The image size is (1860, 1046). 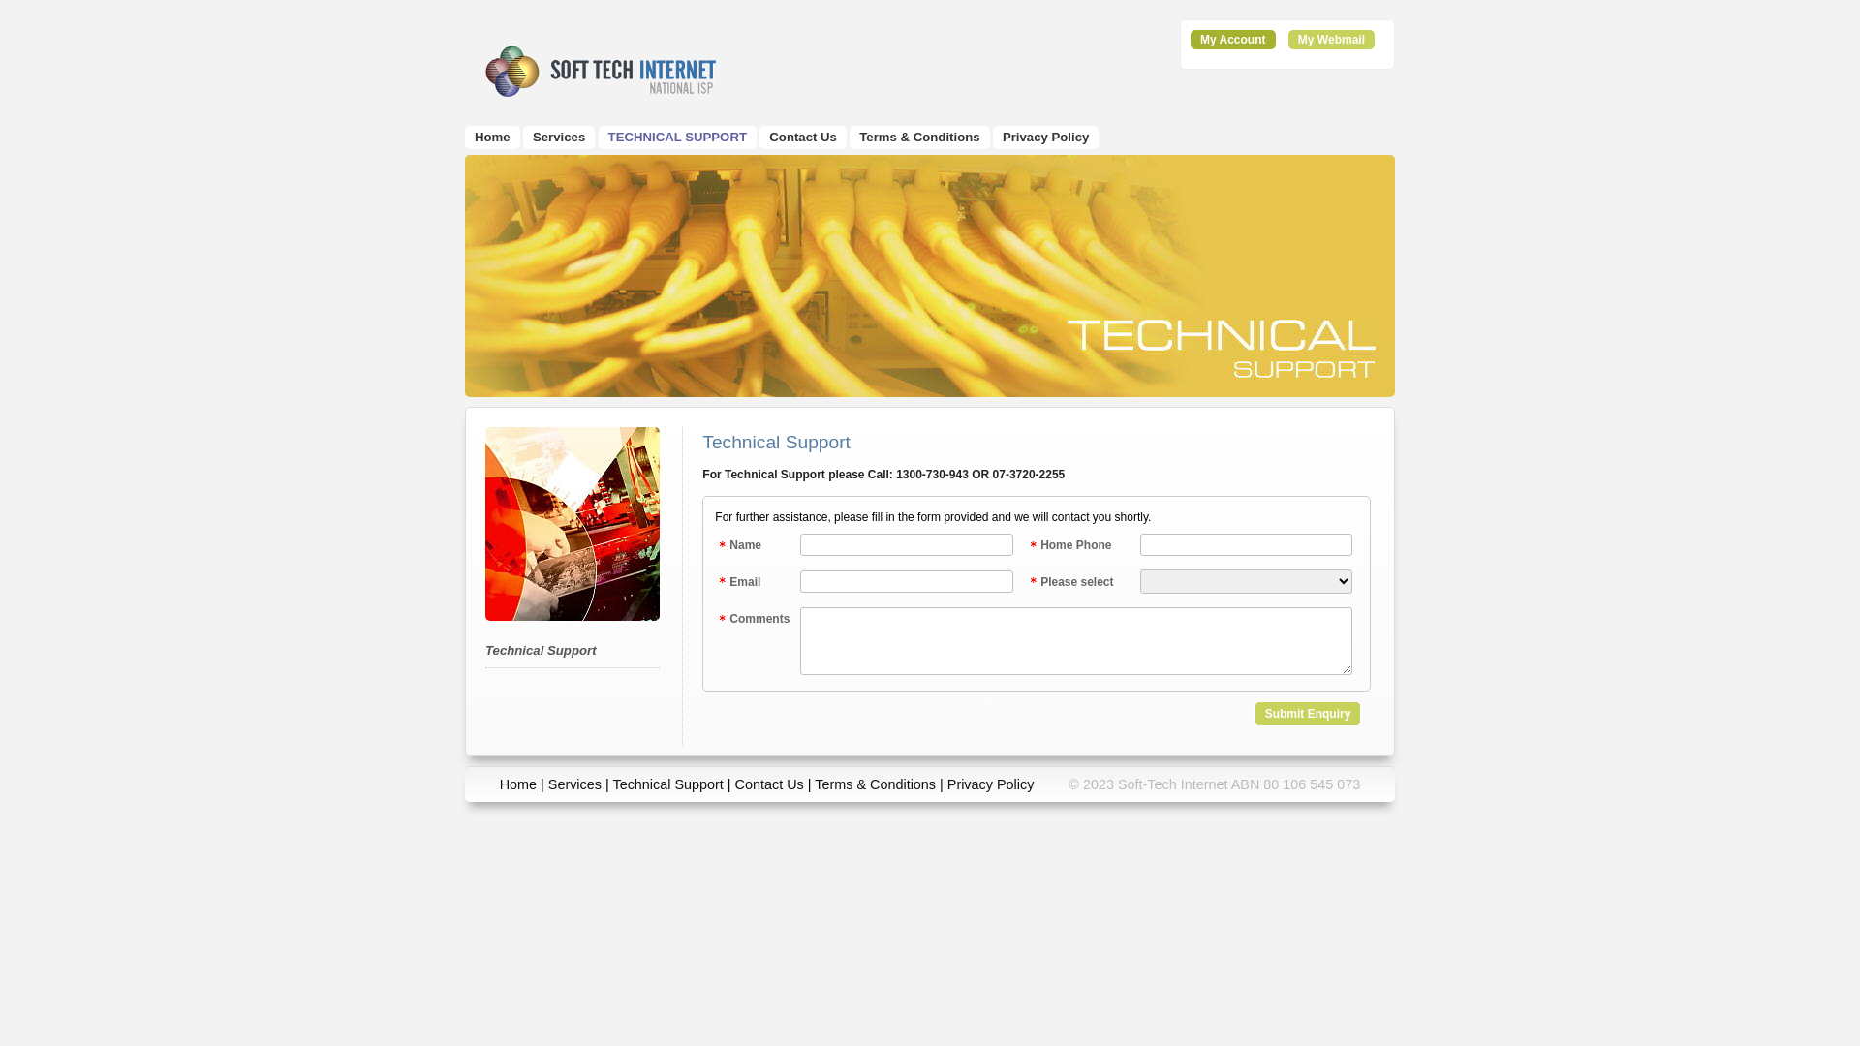 What do you see at coordinates (919, 138) in the screenshot?
I see `Terms & Conditions` at bounding box center [919, 138].